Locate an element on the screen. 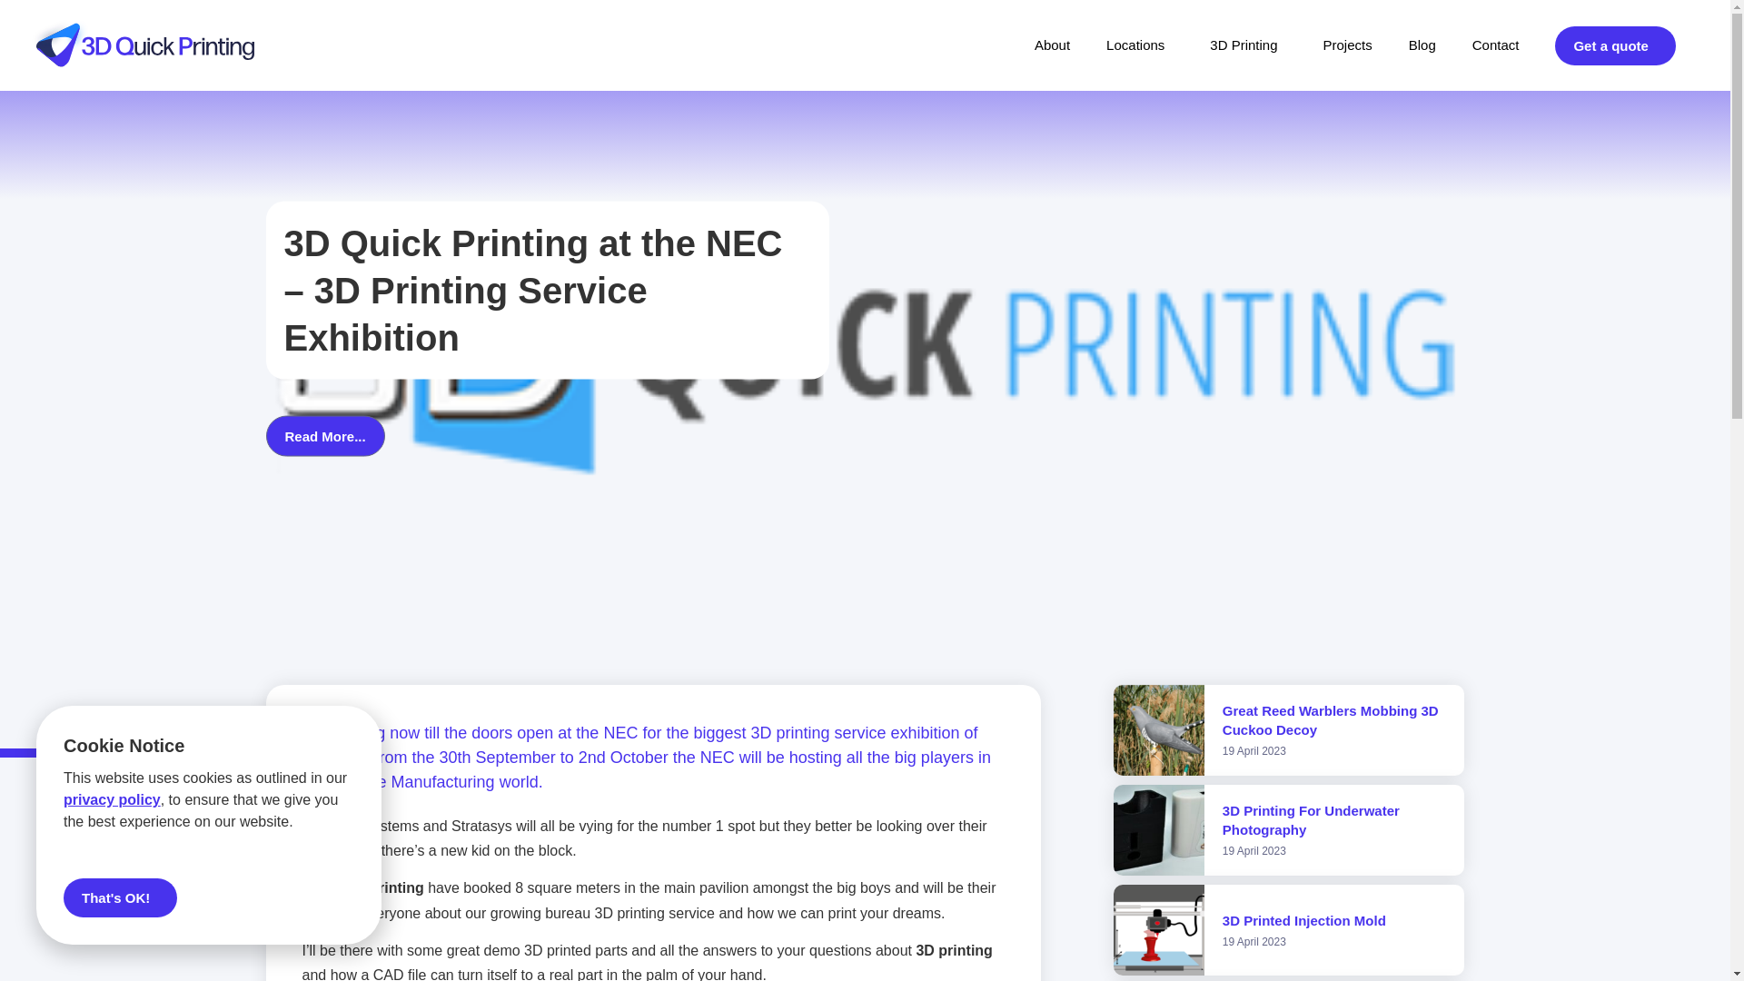  Read More... is located at coordinates (323, 435).